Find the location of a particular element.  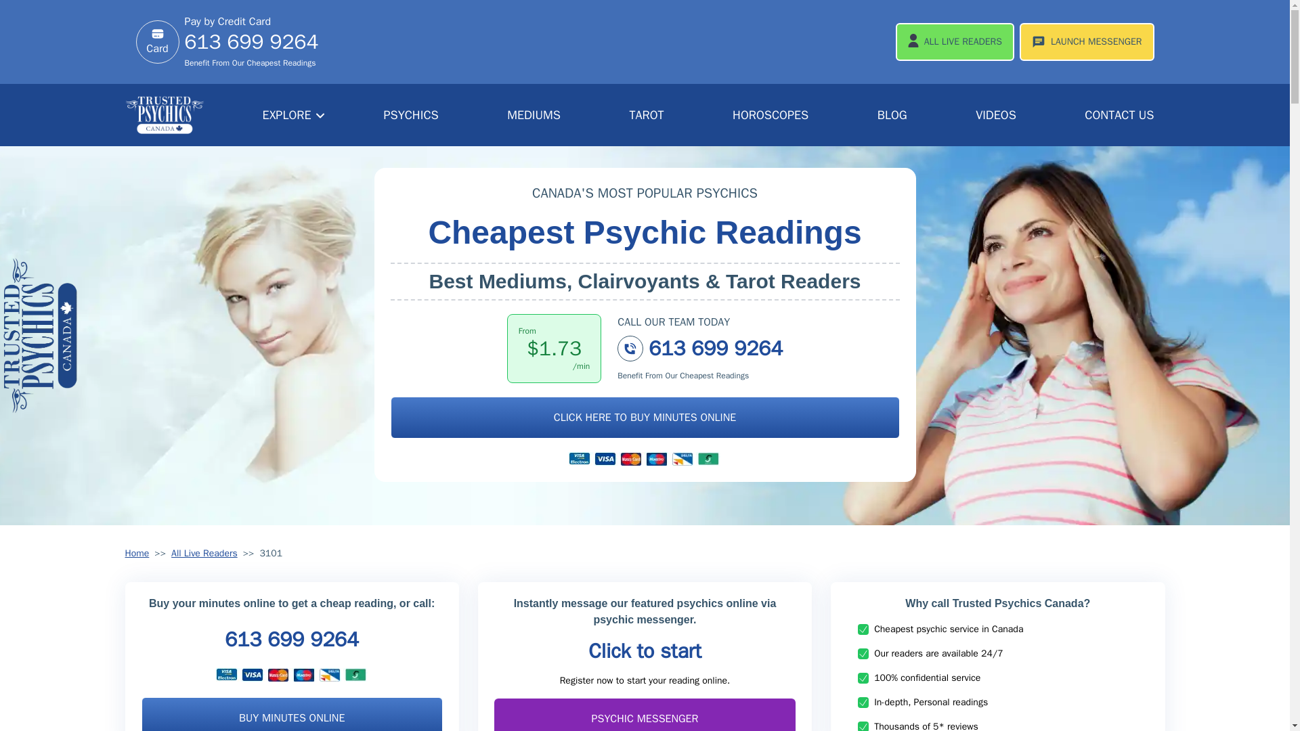

CONTACT US is located at coordinates (1119, 115).